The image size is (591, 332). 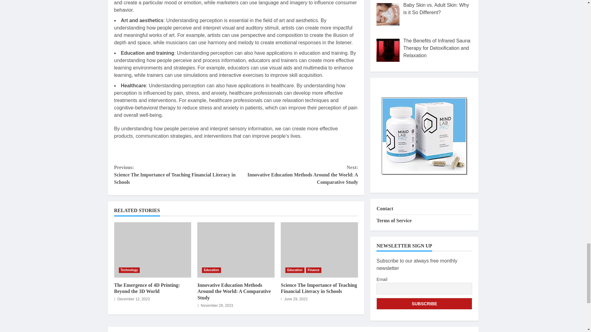 I want to click on Share on Twitter, so click(x=138, y=152).